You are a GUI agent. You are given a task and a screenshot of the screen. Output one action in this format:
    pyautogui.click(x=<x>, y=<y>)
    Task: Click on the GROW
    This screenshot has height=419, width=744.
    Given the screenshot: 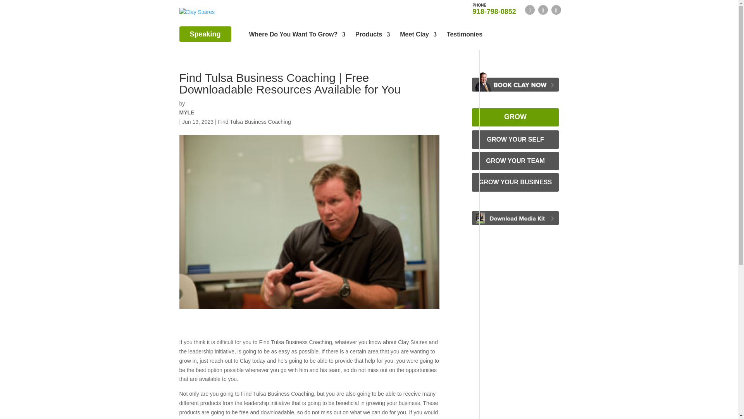 What is the action you would take?
    pyautogui.click(x=254, y=121)
    